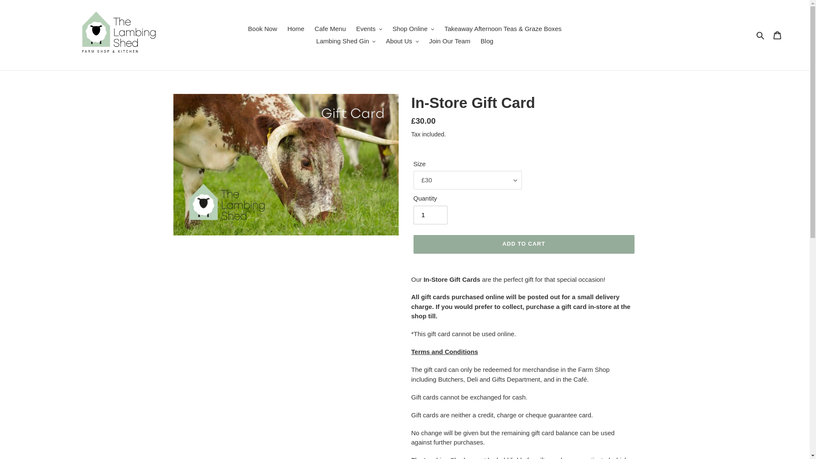  I want to click on 1, so click(430, 215).